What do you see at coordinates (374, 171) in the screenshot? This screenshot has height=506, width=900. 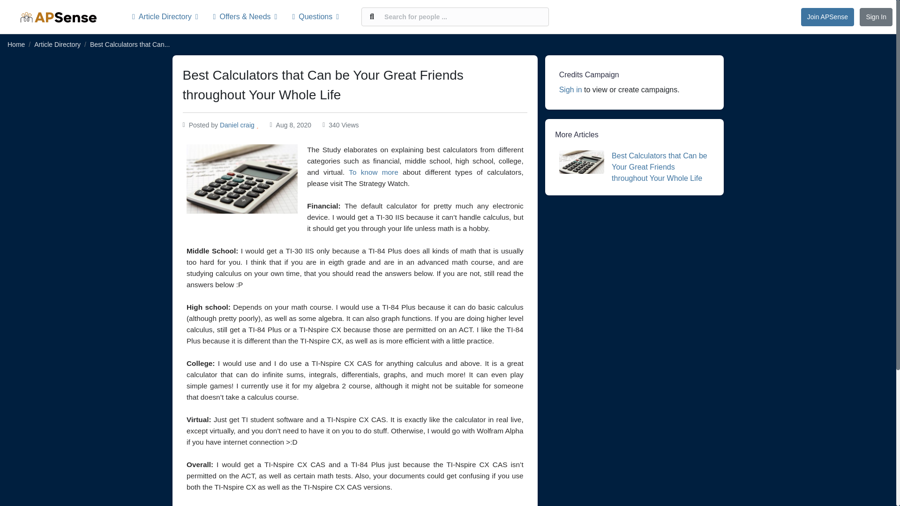 I see `To know more` at bounding box center [374, 171].